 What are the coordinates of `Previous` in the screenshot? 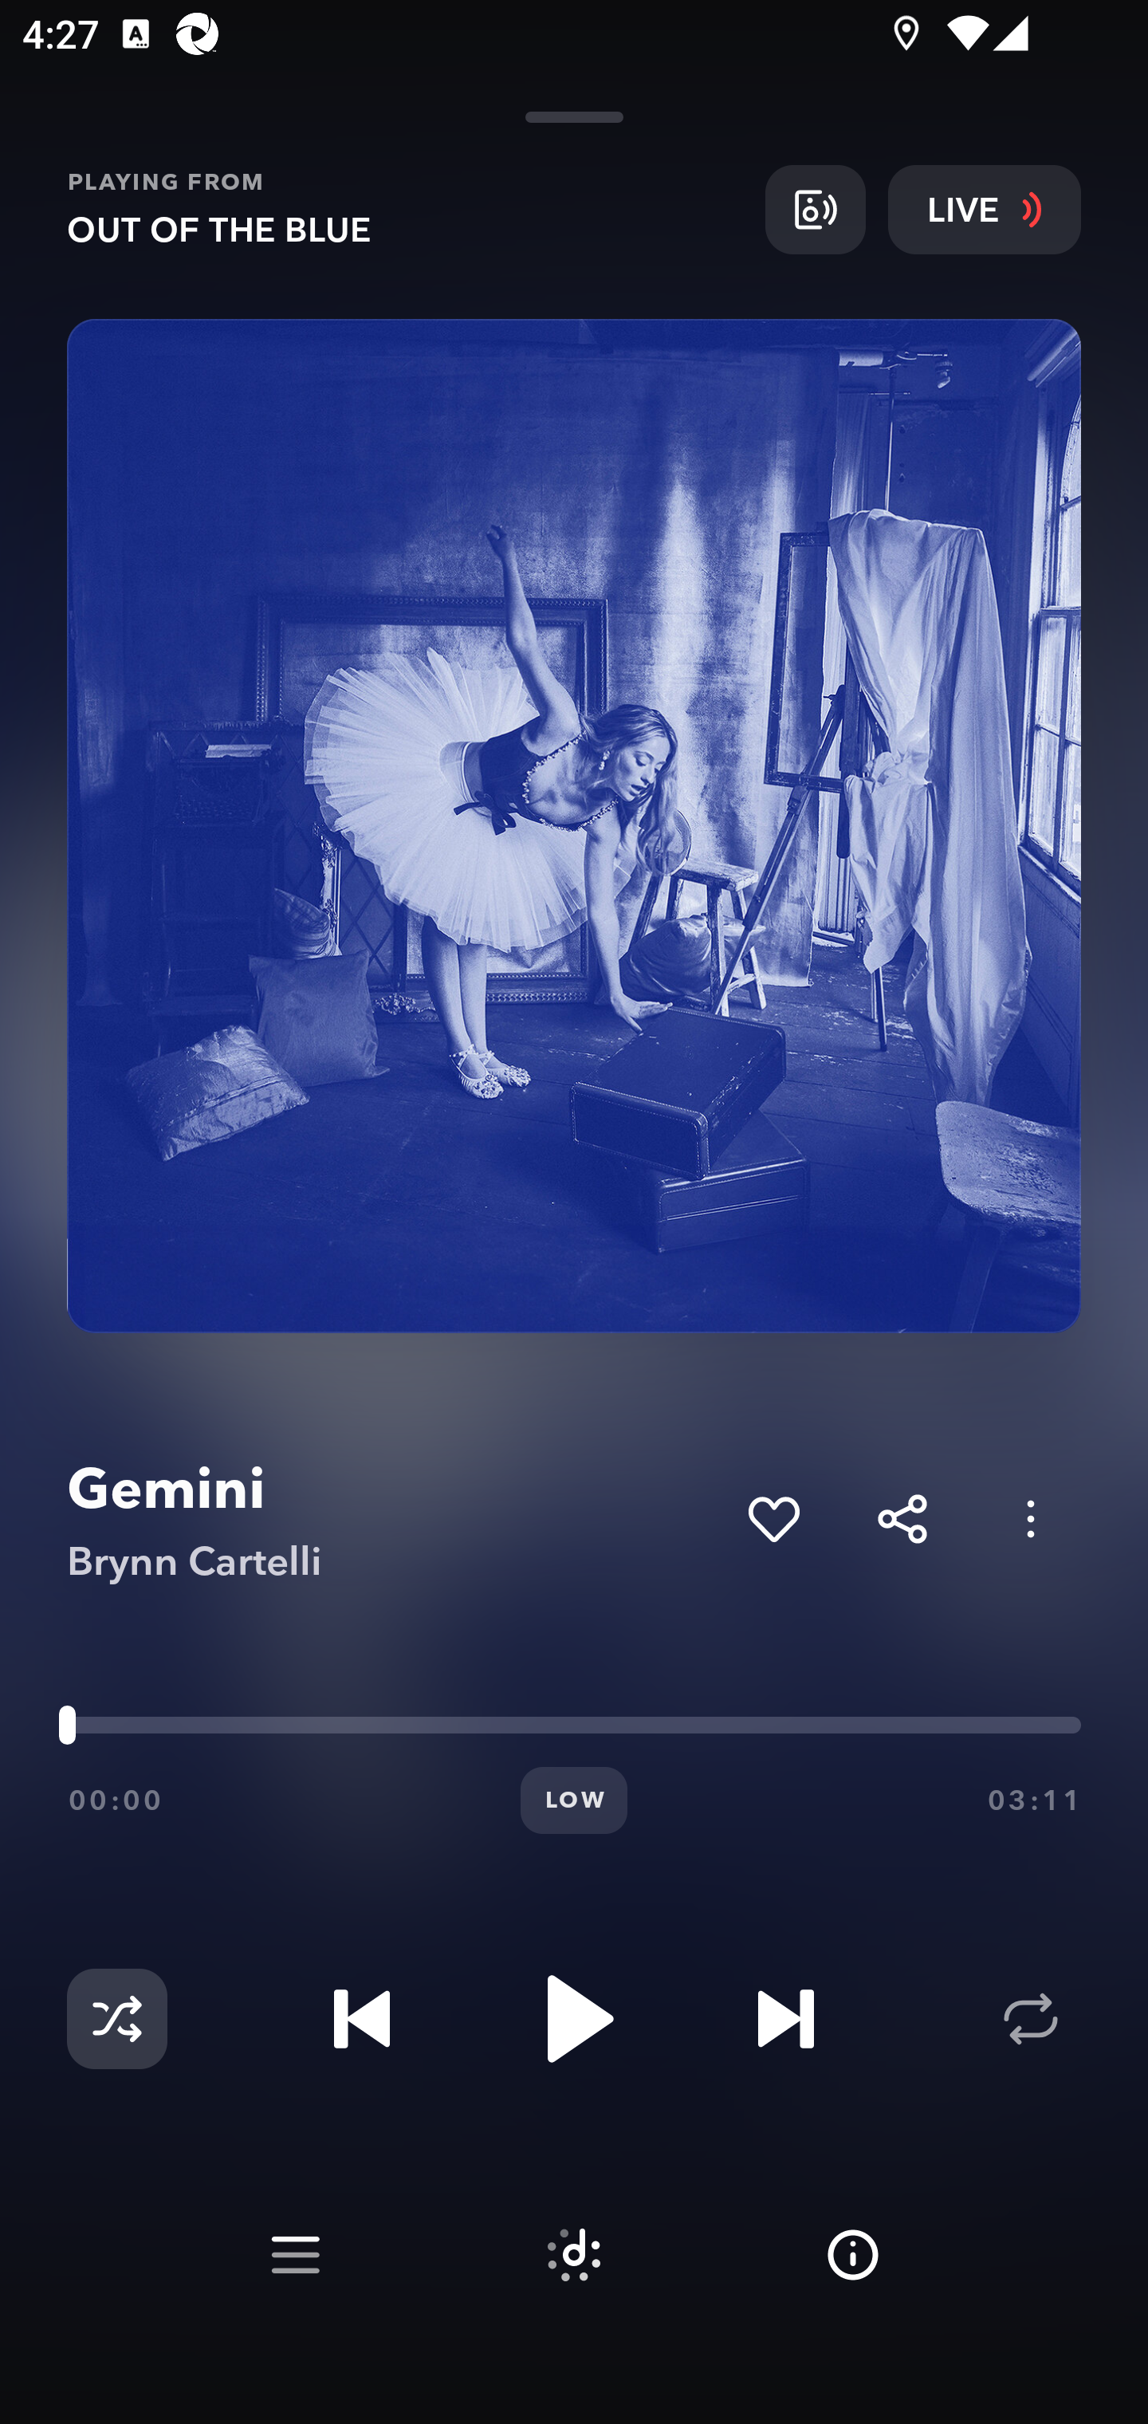 It's located at (362, 2019).